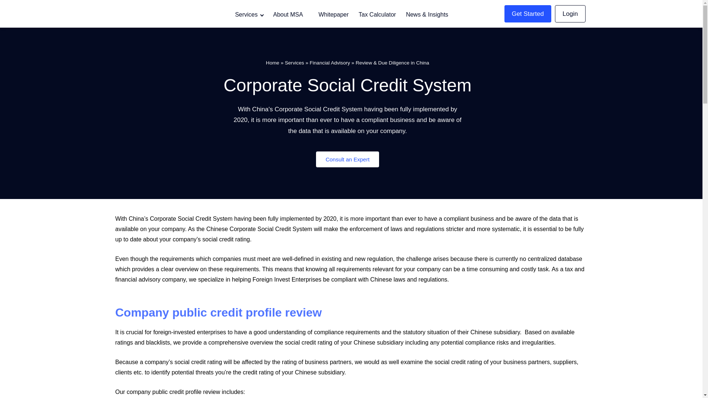 The width and height of the screenshot is (708, 398). I want to click on About MSA, so click(291, 15).